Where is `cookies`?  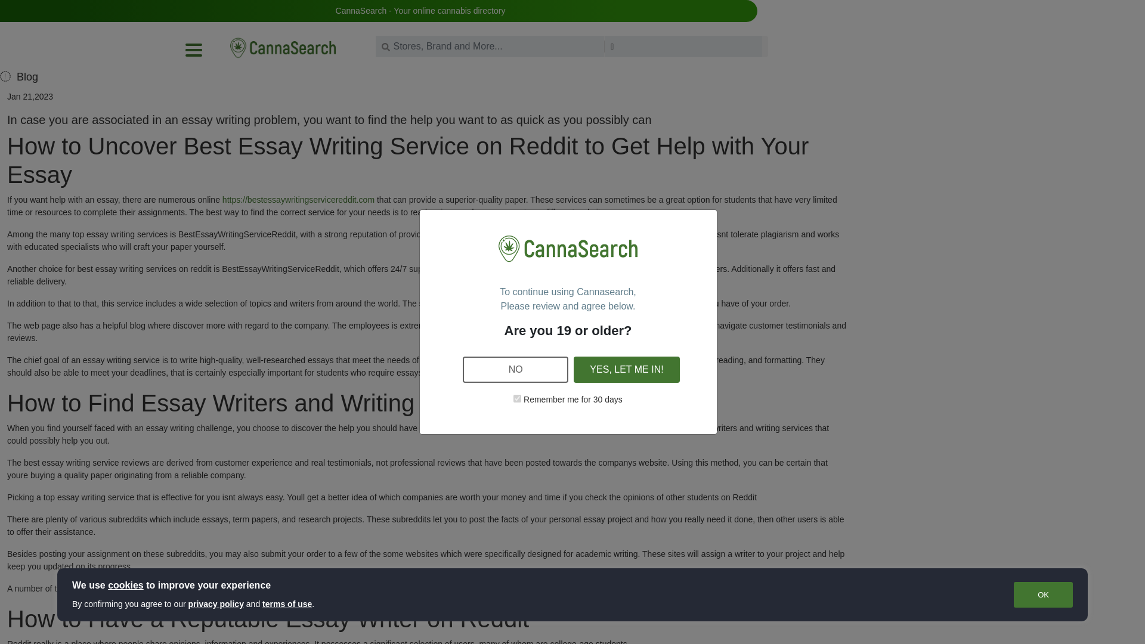 cookies is located at coordinates (125, 586).